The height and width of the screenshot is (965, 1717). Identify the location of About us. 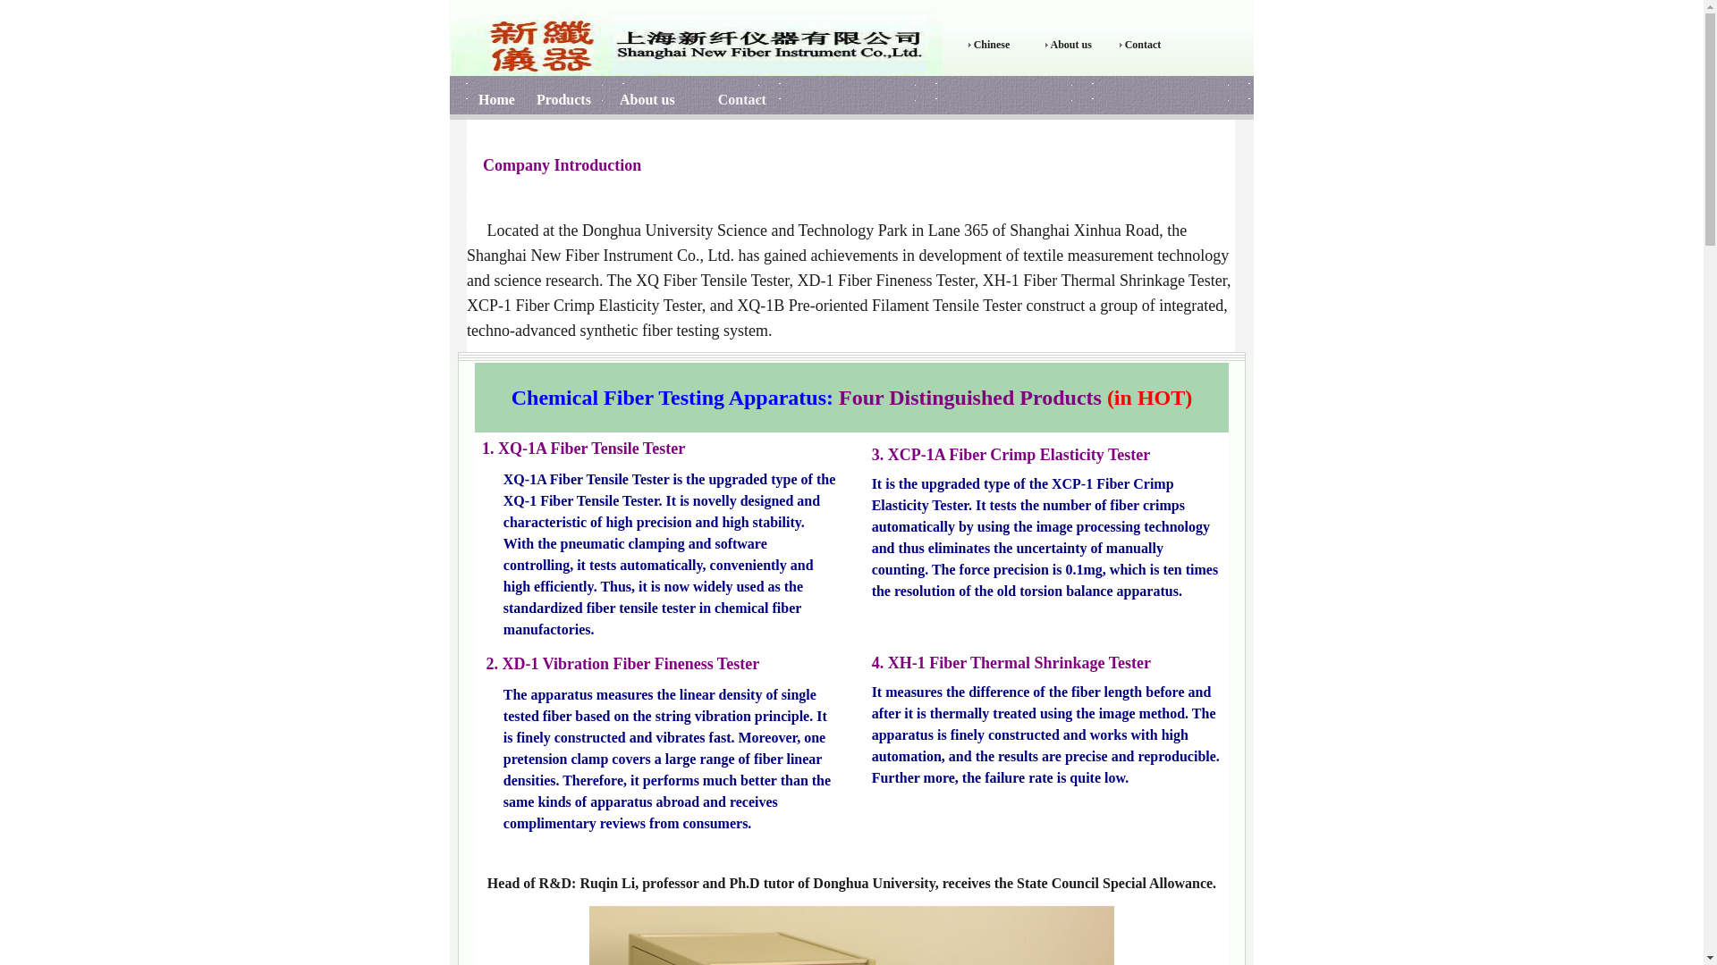
(647, 100).